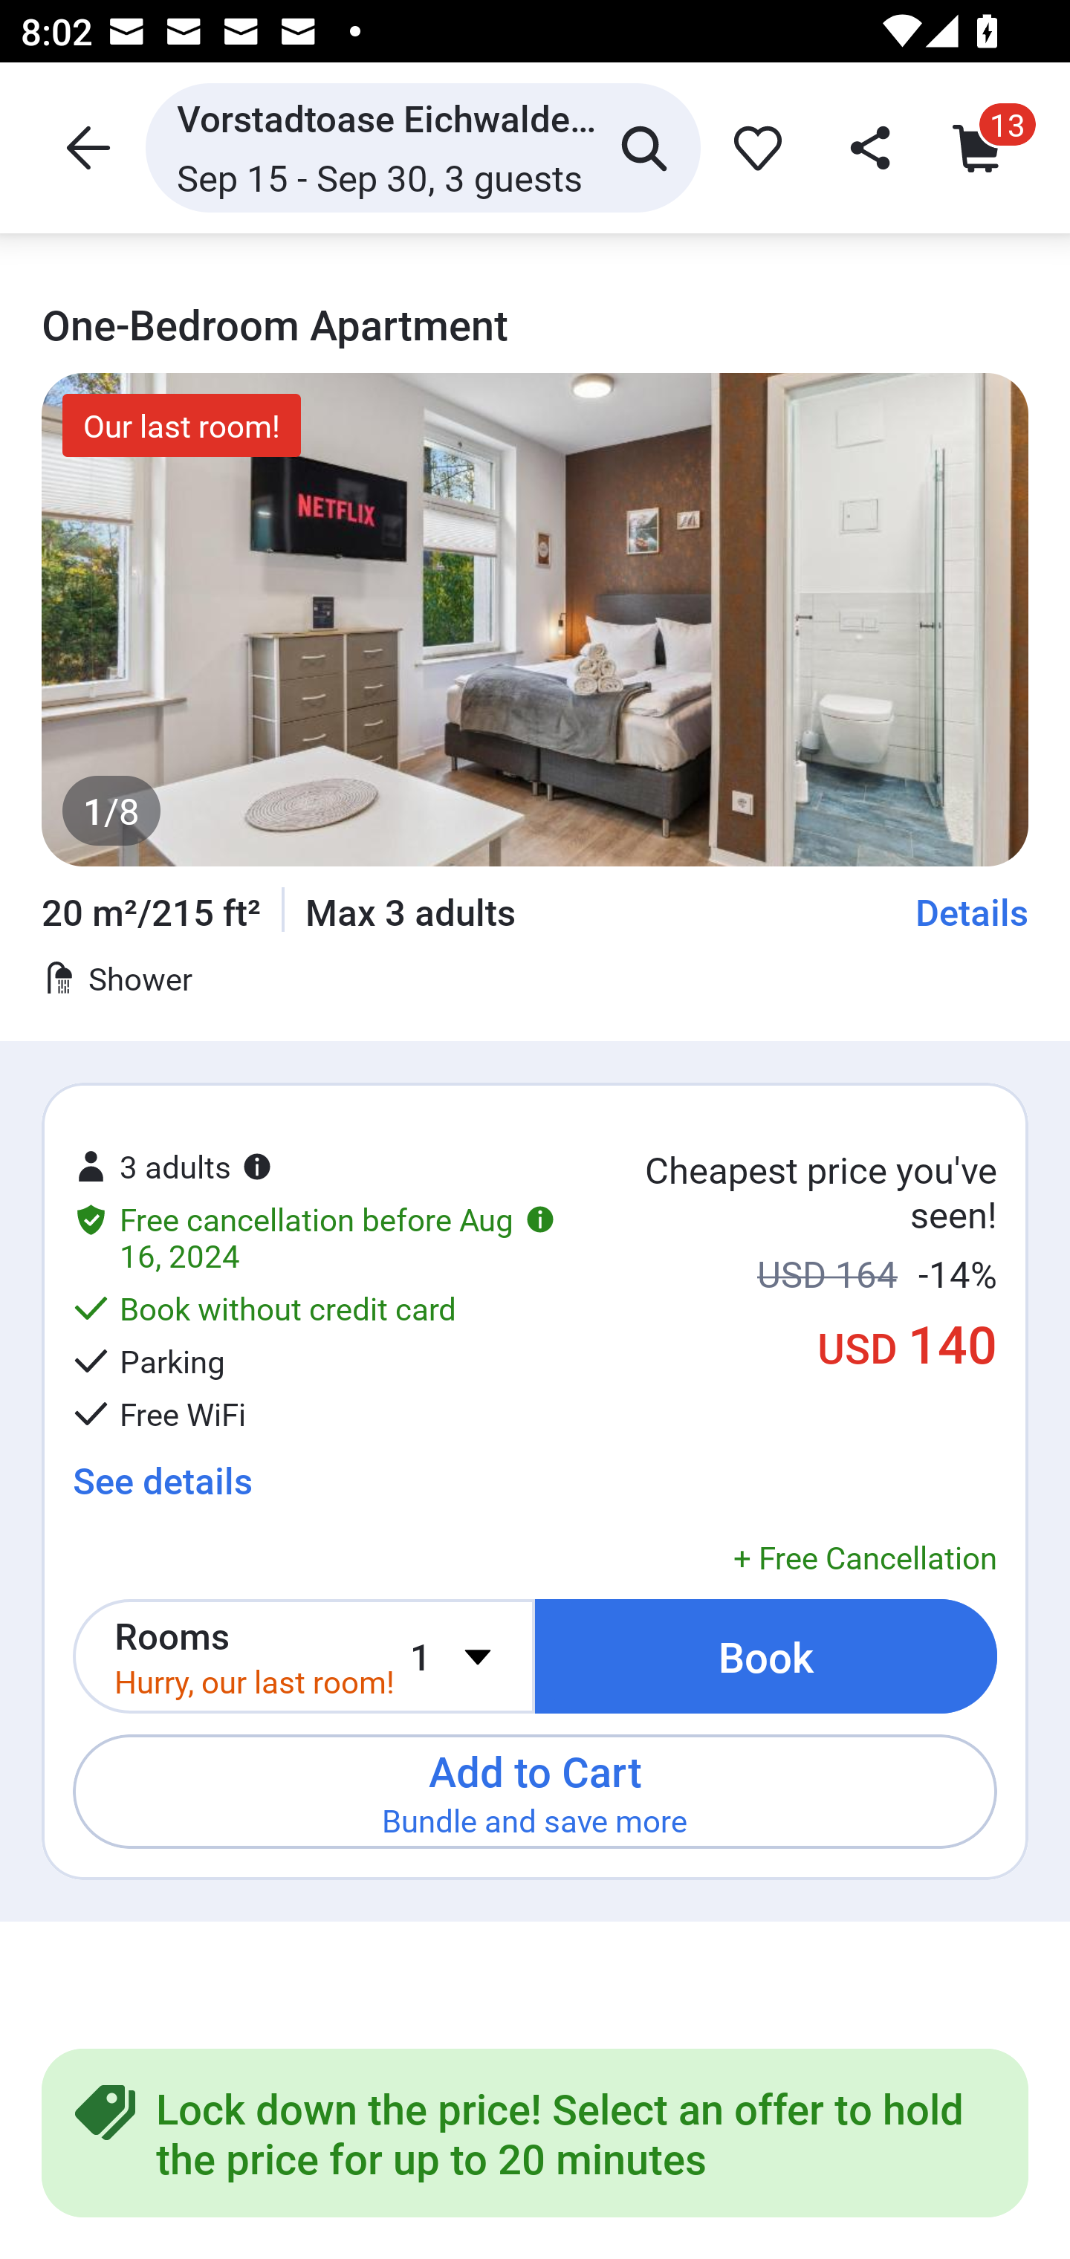  What do you see at coordinates (162, 1480) in the screenshot?
I see `See details` at bounding box center [162, 1480].